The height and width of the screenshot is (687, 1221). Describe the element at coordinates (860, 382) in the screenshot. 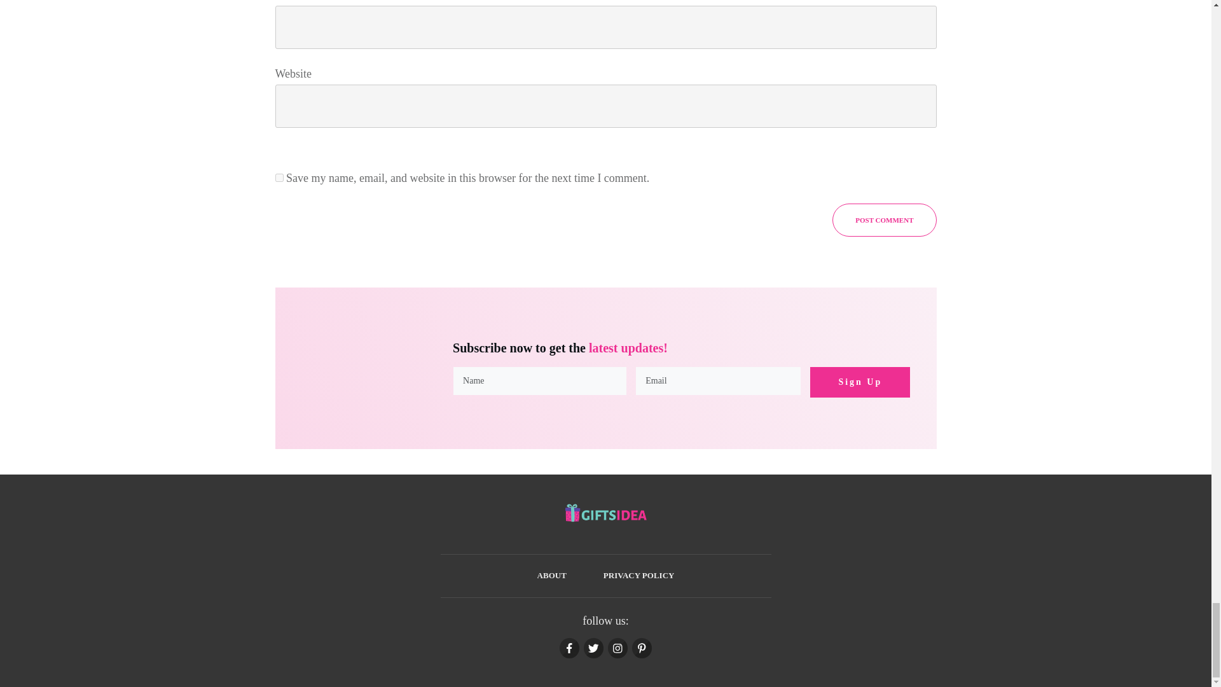

I see `Sign Up` at that location.